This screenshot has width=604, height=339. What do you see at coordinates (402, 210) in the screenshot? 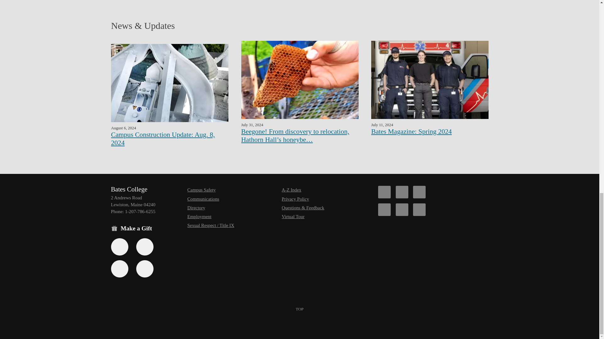
I see `YouTube icon` at bounding box center [402, 210].